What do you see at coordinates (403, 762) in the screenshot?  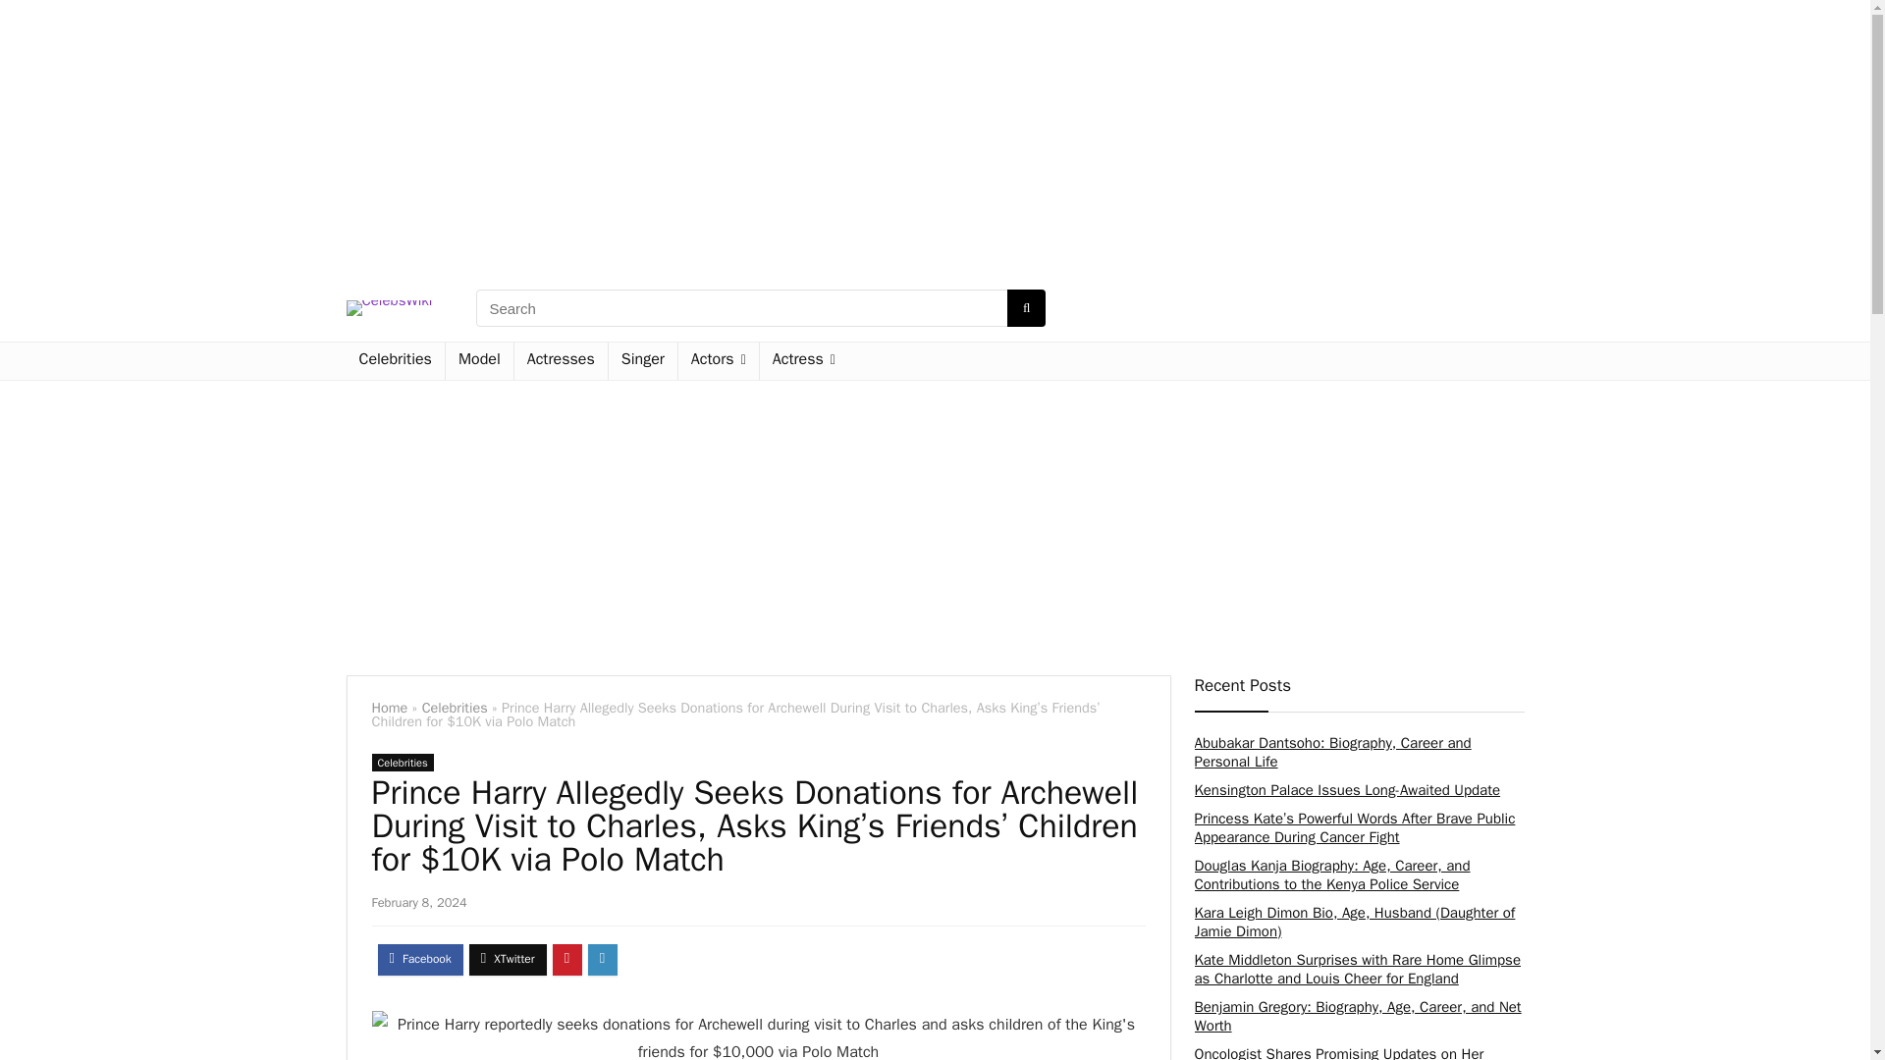 I see `View all posts in Celebrities` at bounding box center [403, 762].